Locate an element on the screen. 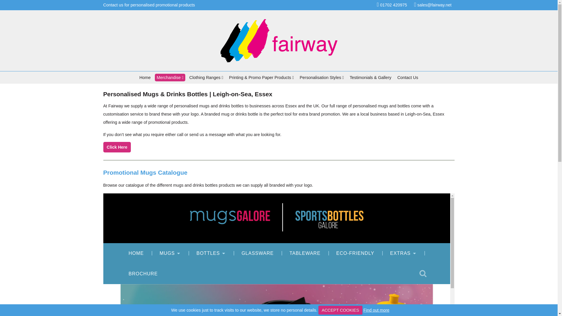 The width and height of the screenshot is (562, 316). Clothing Ranges is located at coordinates (206, 77).